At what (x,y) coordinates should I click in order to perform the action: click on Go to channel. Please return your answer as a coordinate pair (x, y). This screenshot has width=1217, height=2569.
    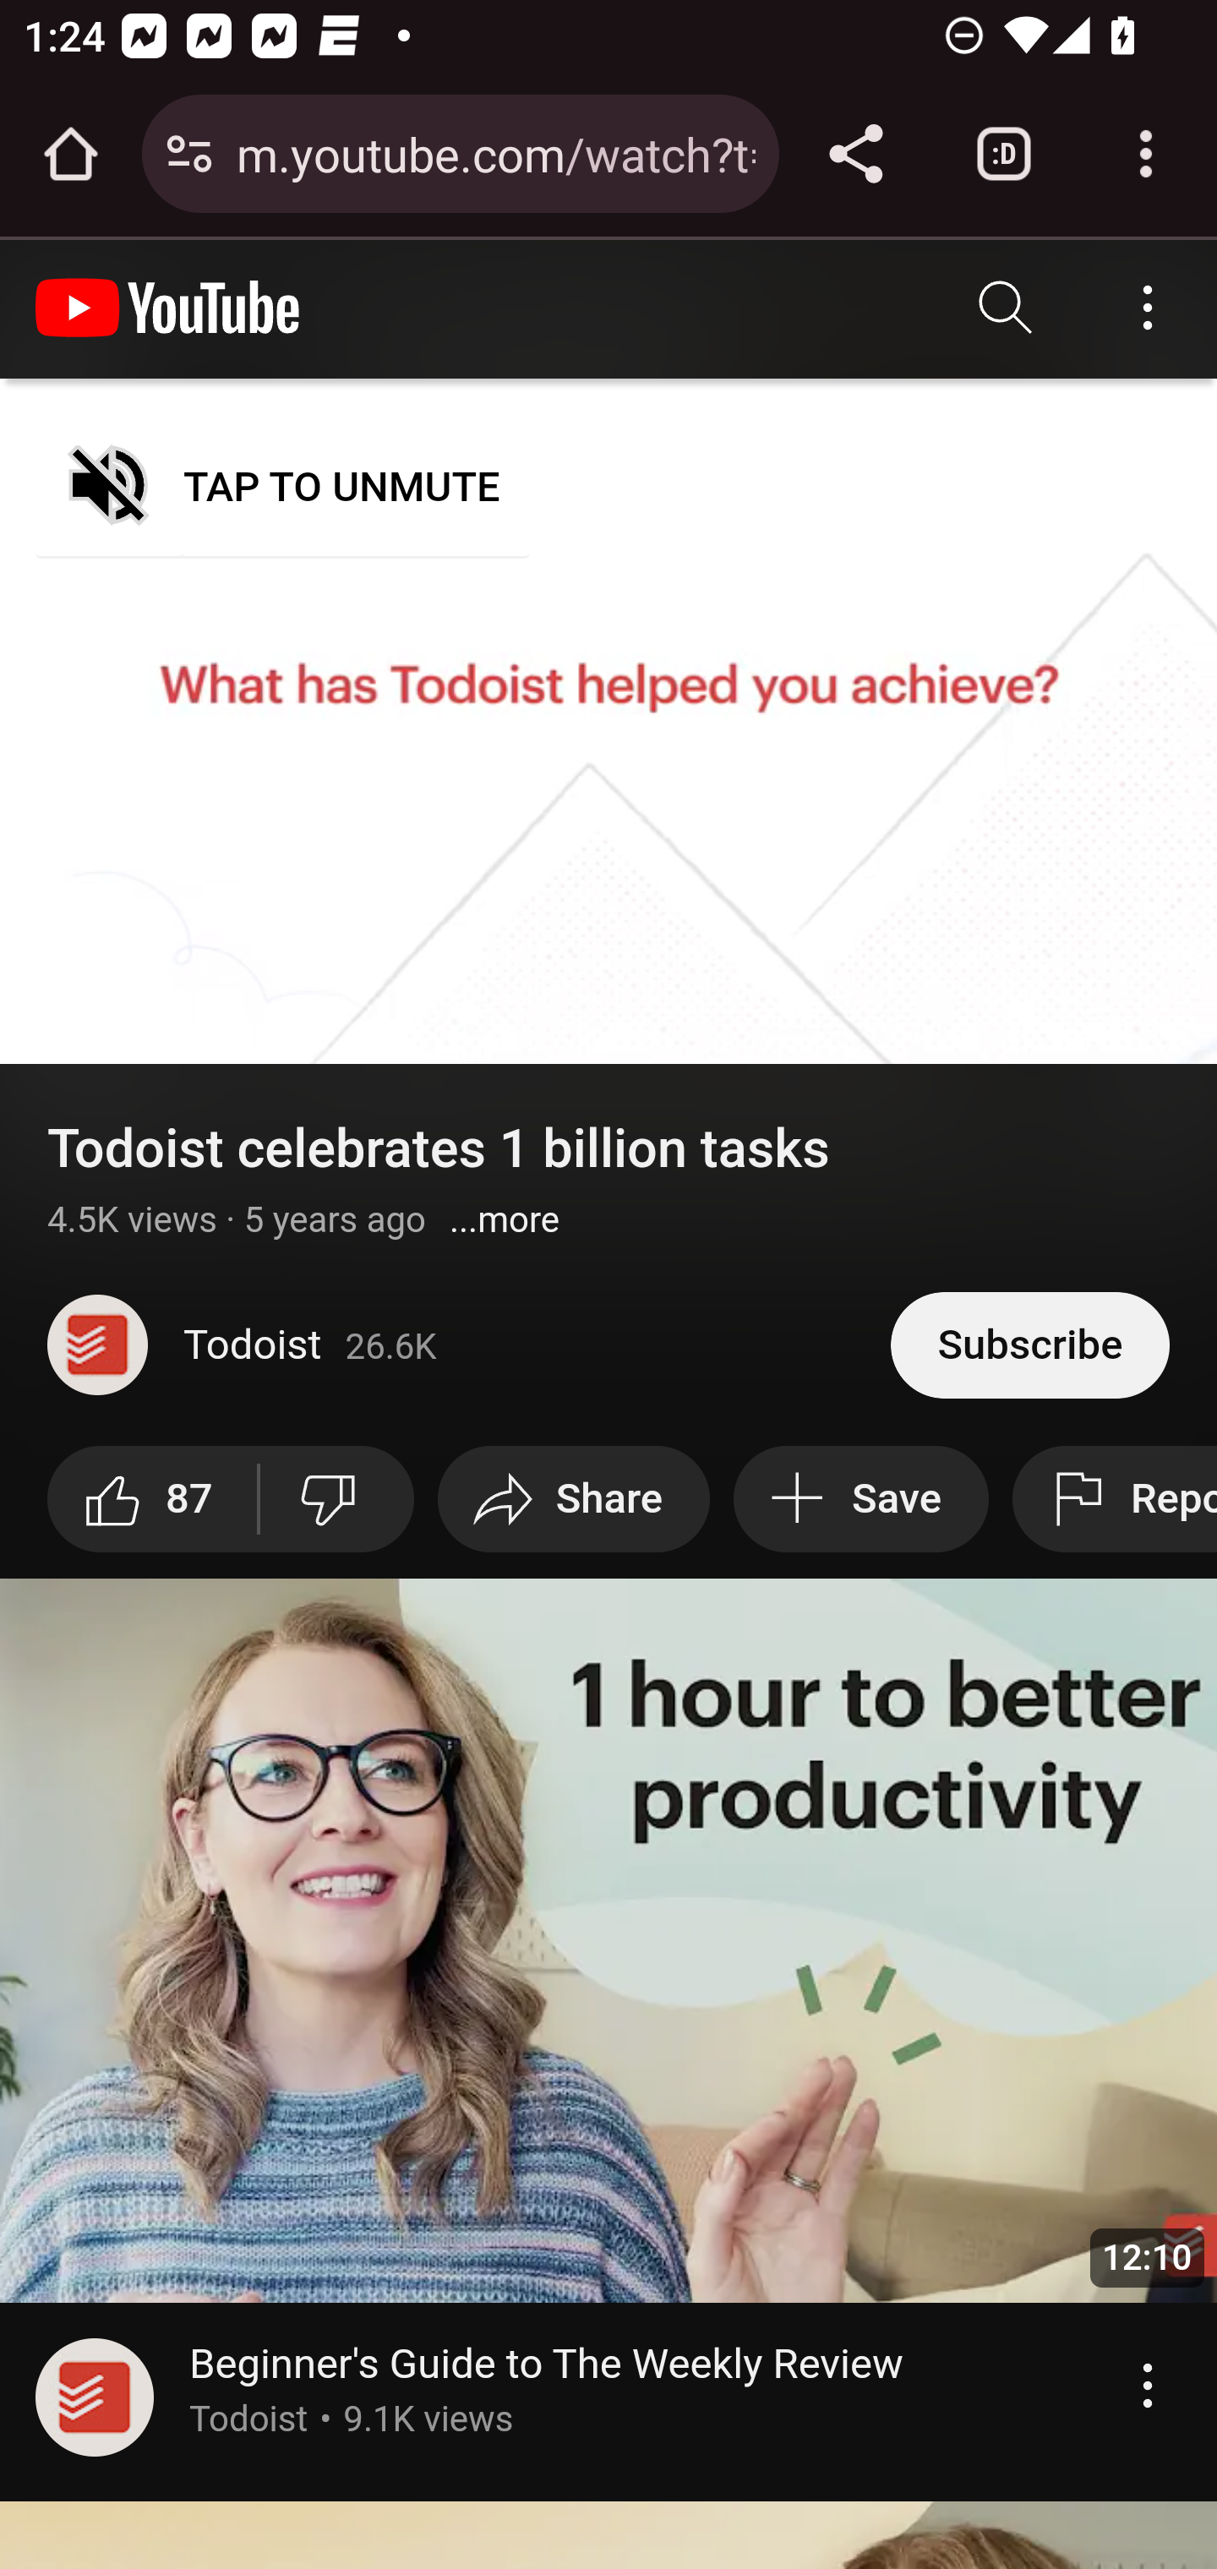
    Looking at the image, I should click on (95, 2402).